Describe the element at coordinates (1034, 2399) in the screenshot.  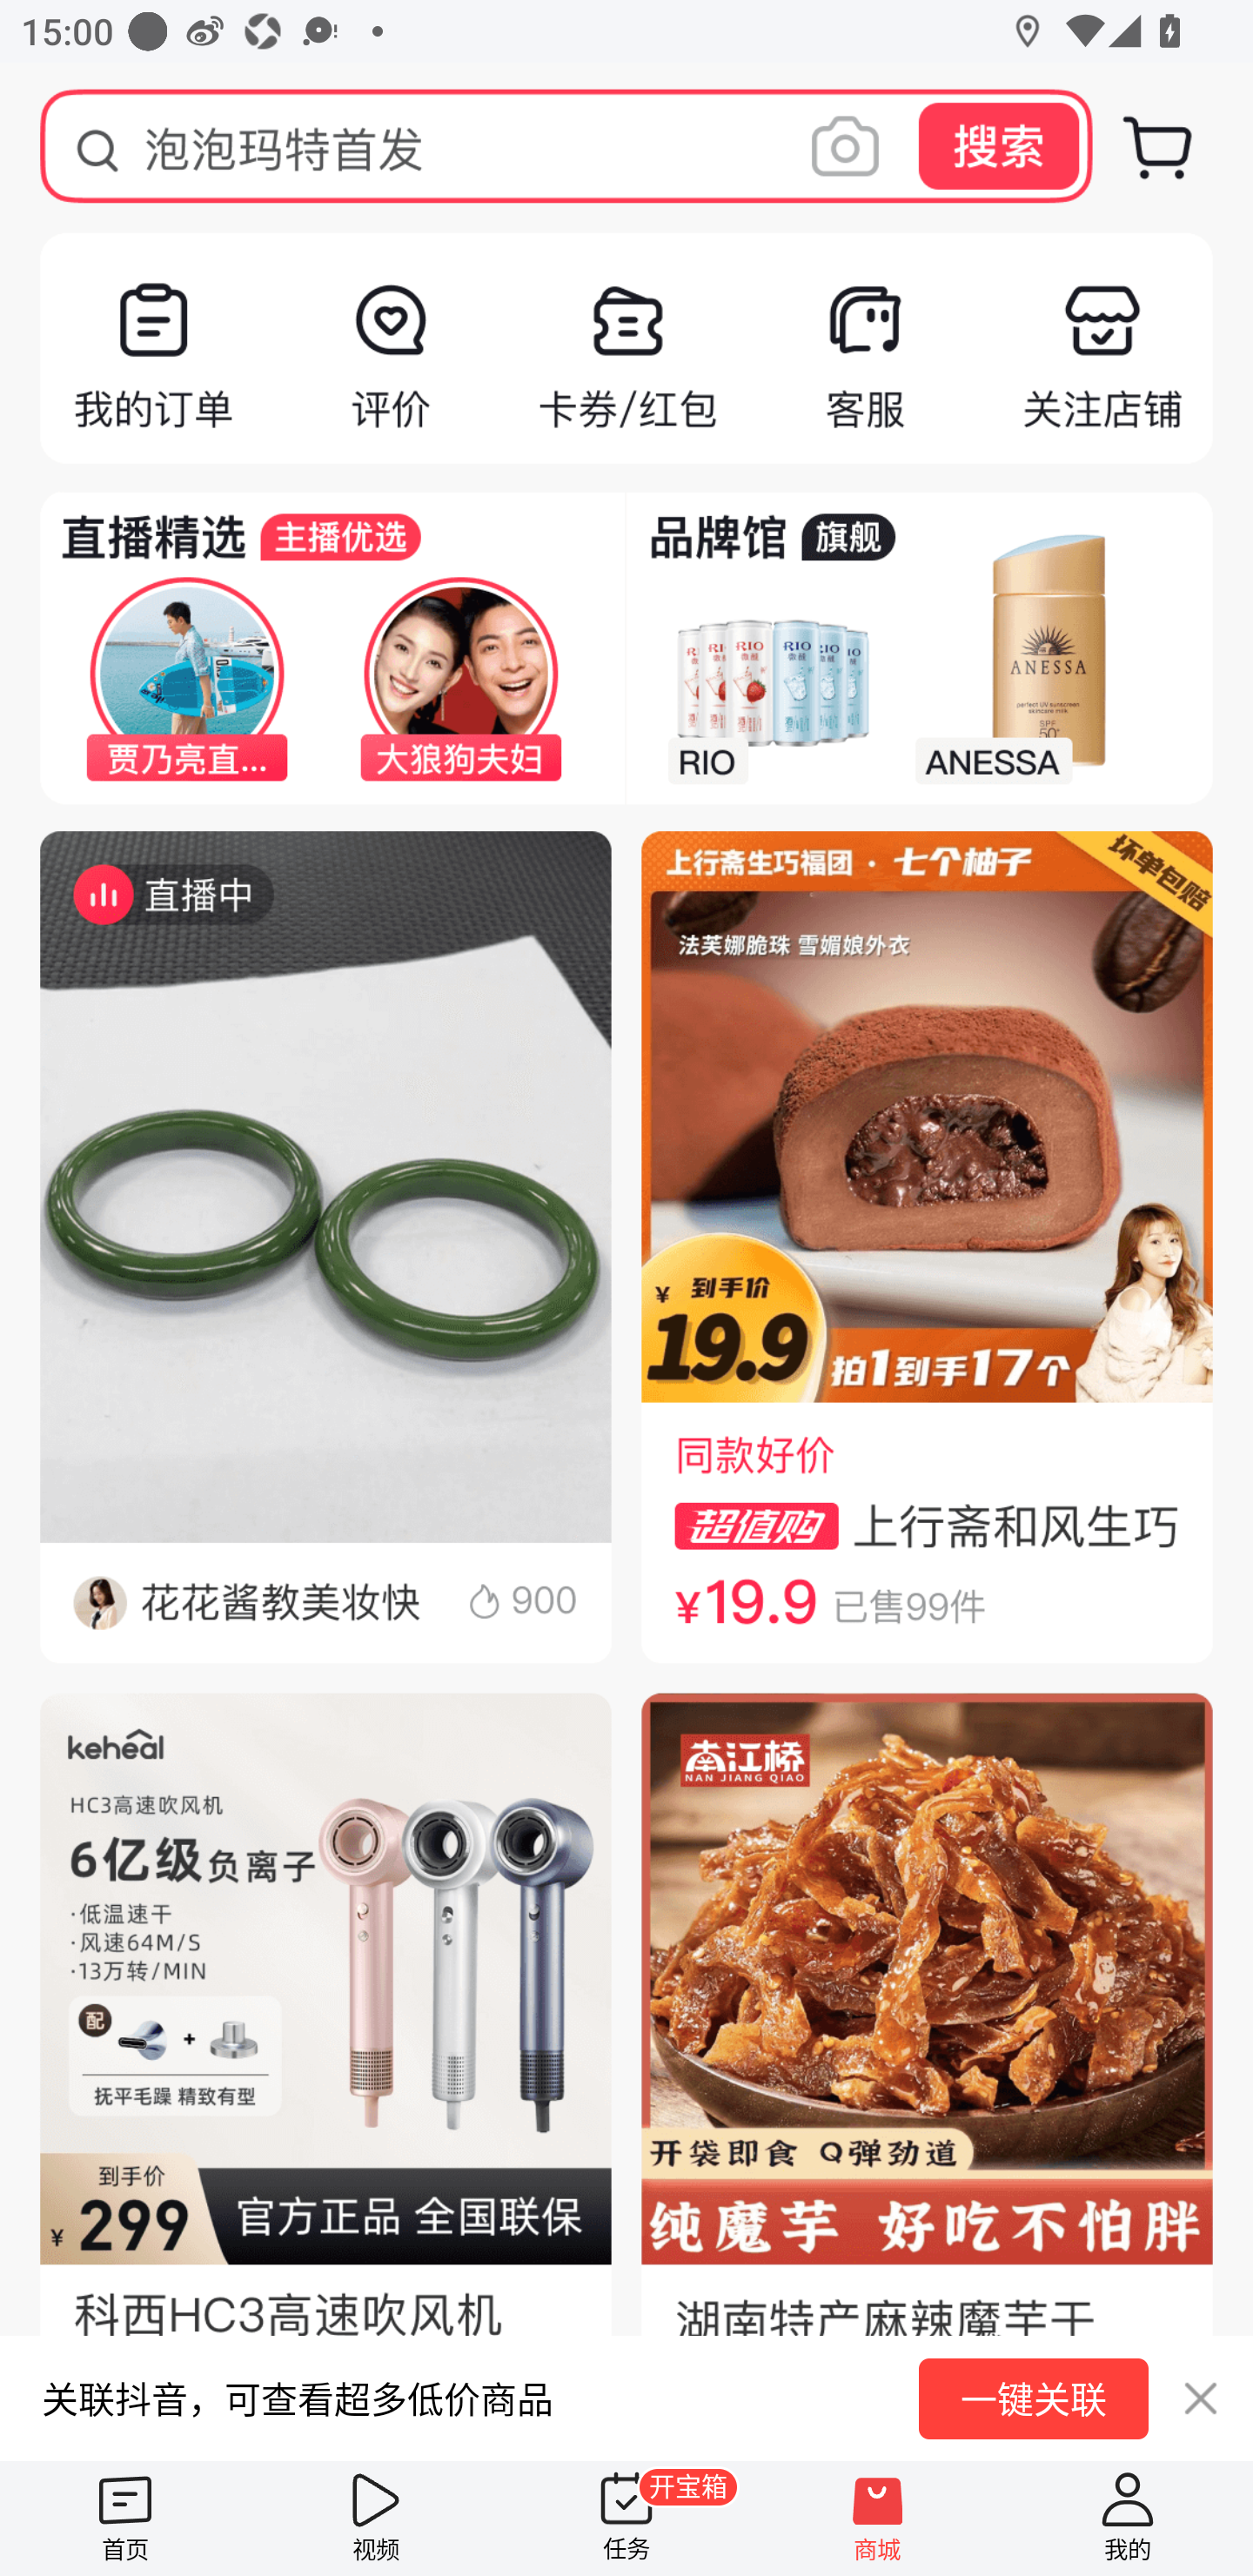
I see `一键关联` at that location.